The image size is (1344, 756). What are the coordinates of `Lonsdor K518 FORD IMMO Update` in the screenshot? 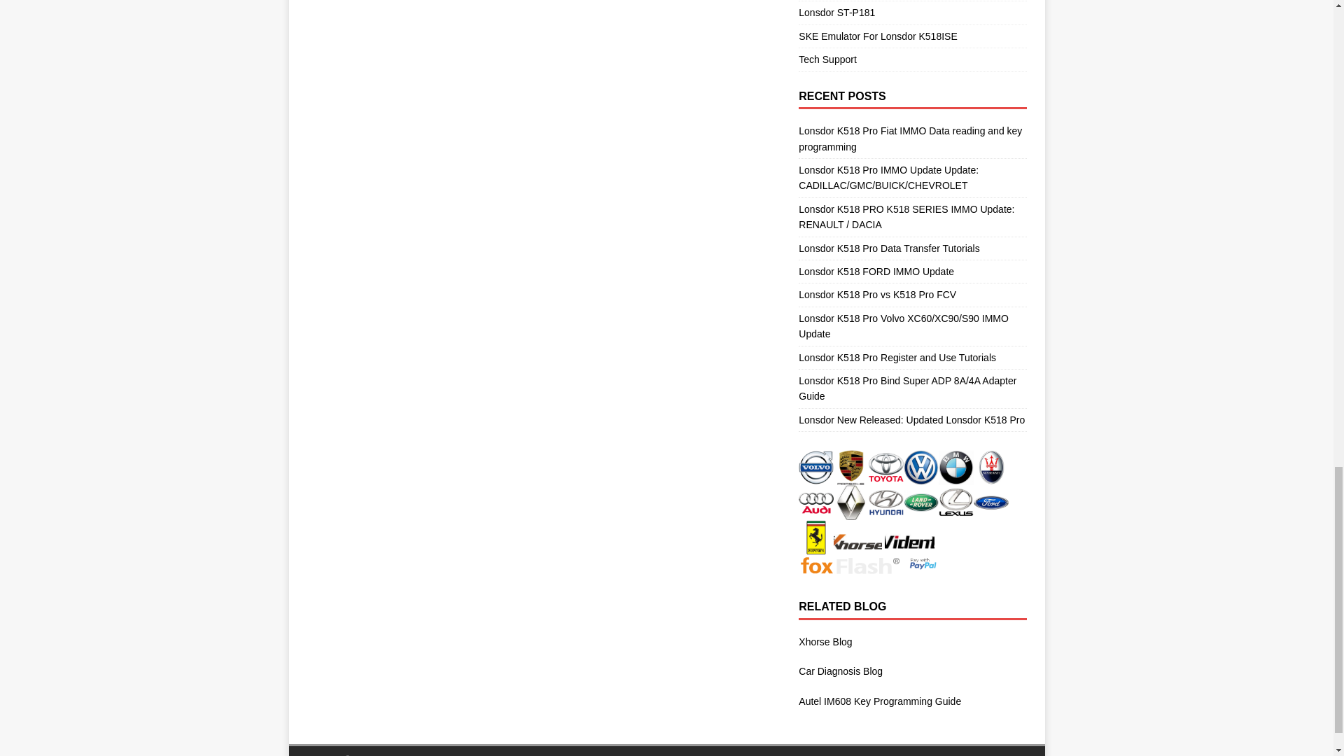 It's located at (876, 272).